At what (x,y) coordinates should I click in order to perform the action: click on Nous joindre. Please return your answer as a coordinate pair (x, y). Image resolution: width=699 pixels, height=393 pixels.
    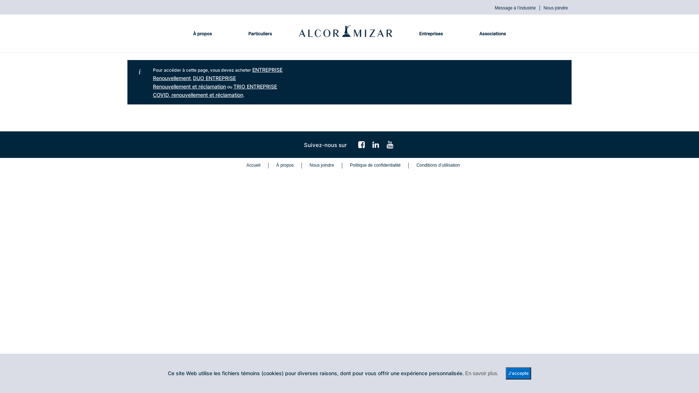
    Looking at the image, I should click on (554, 8).